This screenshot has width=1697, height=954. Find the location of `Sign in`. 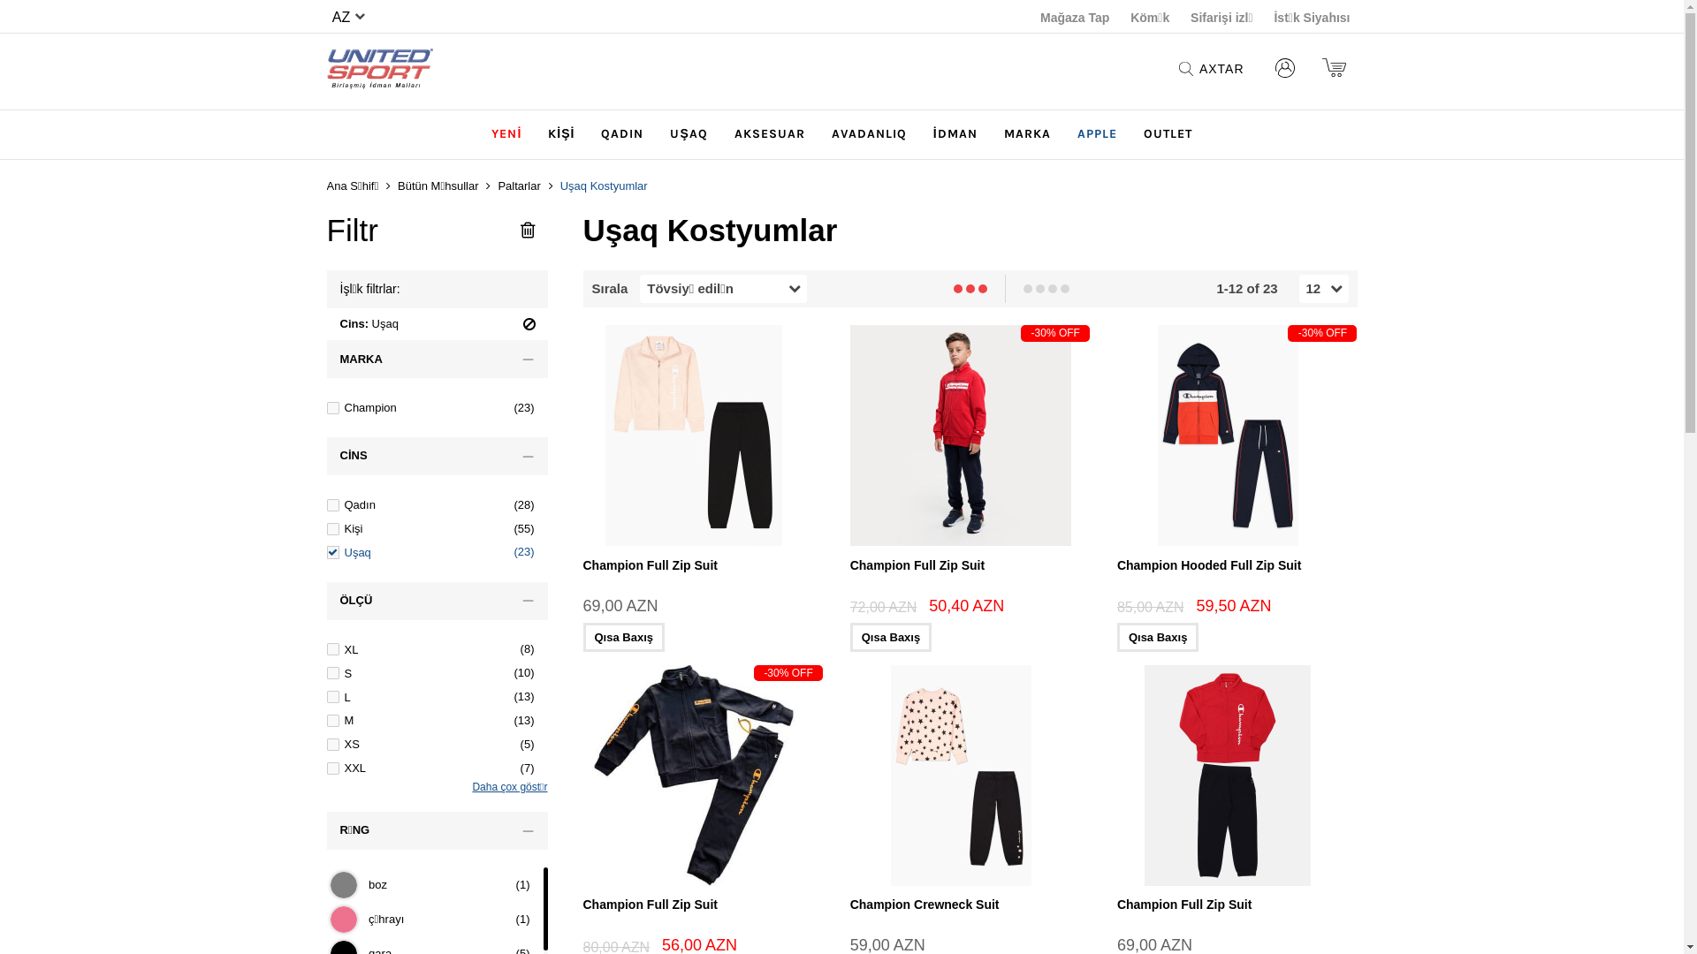

Sign in is located at coordinates (1285, 69).